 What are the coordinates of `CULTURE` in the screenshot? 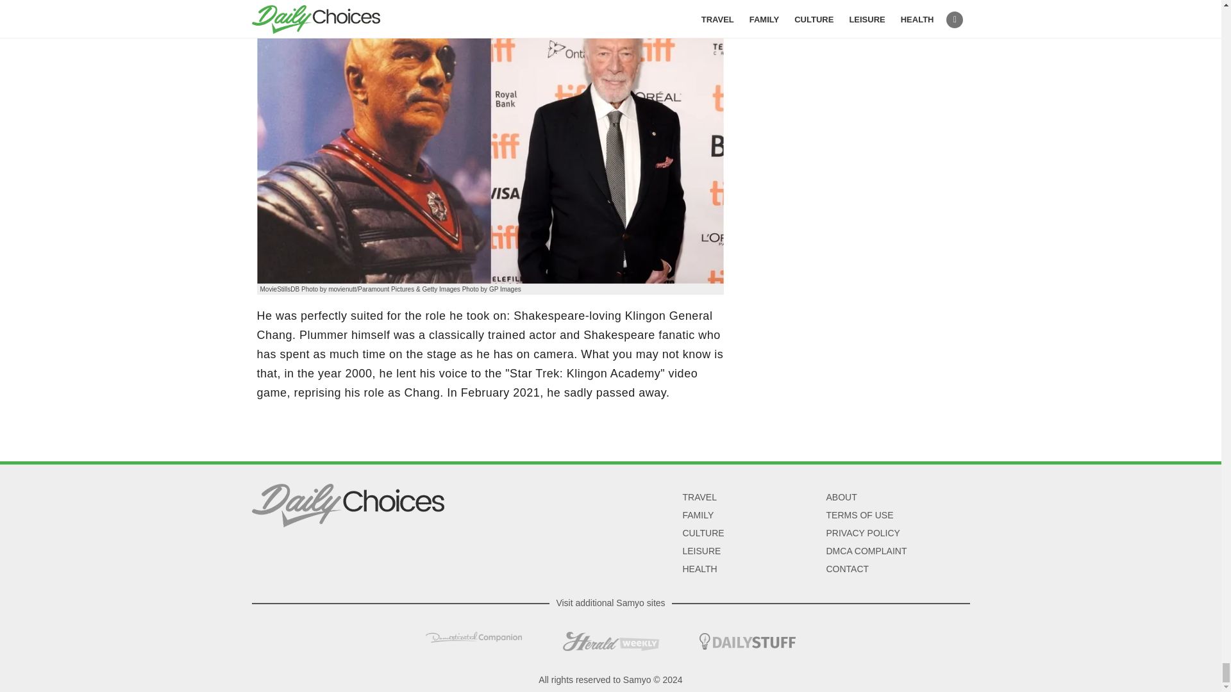 It's located at (703, 533).